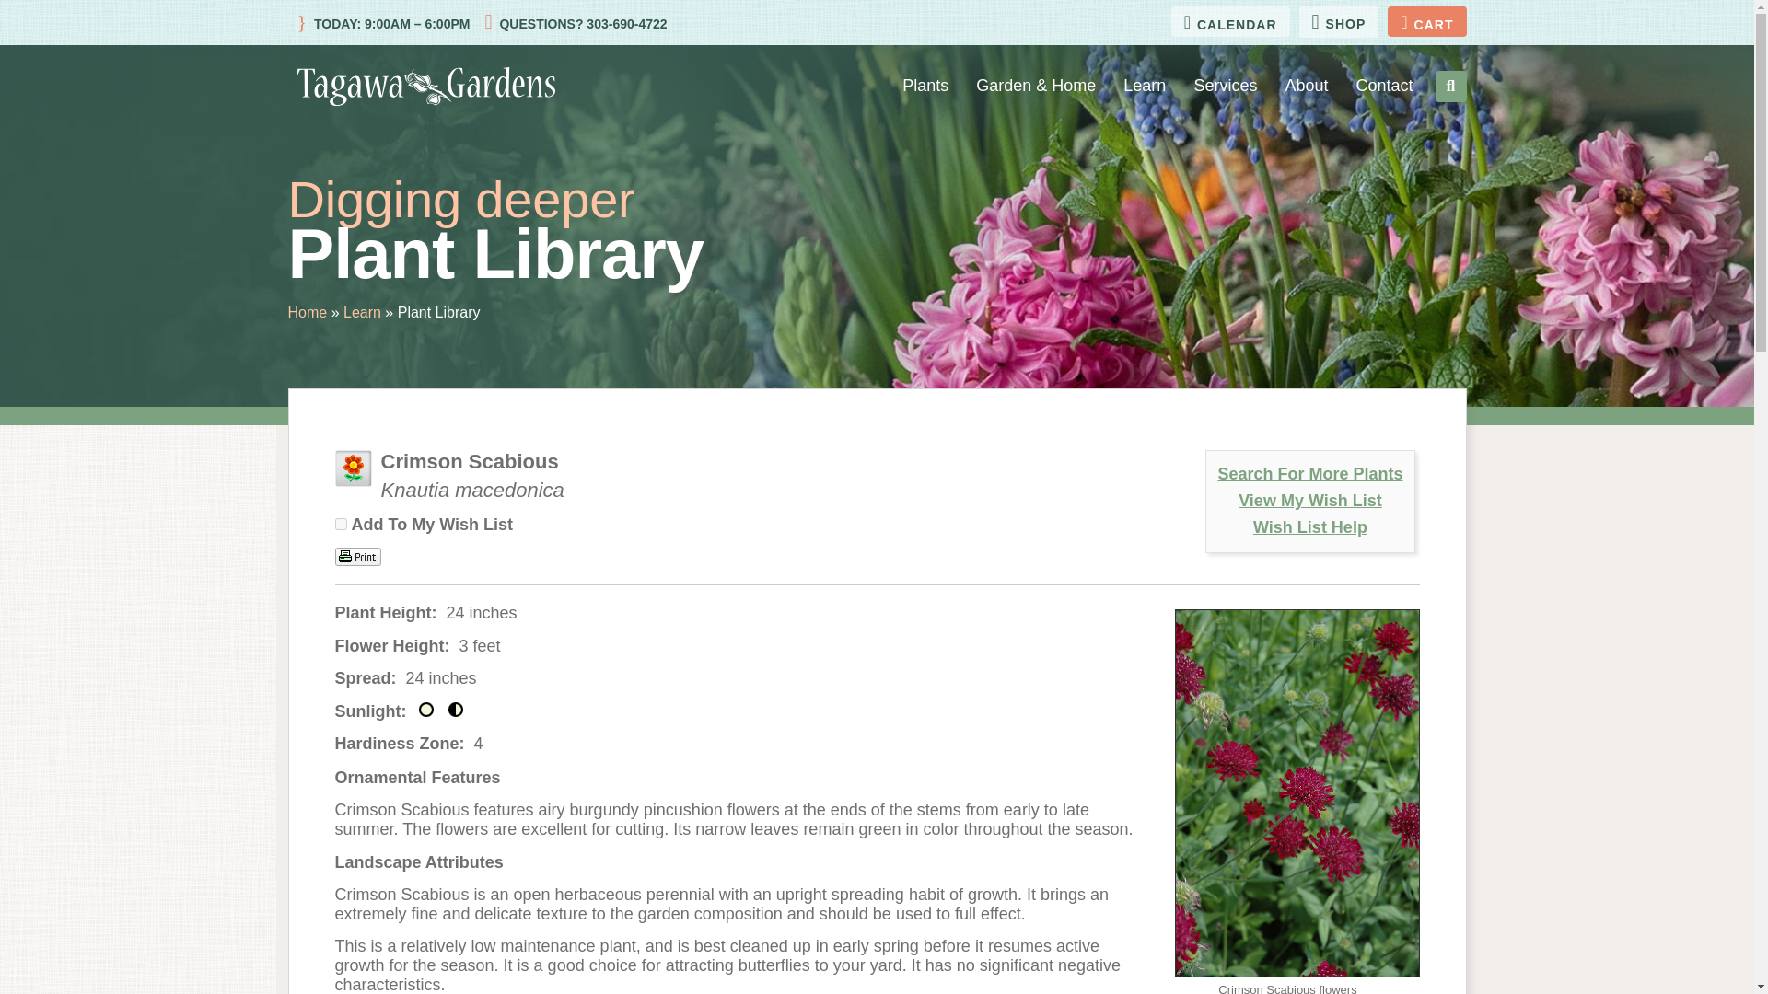  I want to click on CART, so click(1426, 20).